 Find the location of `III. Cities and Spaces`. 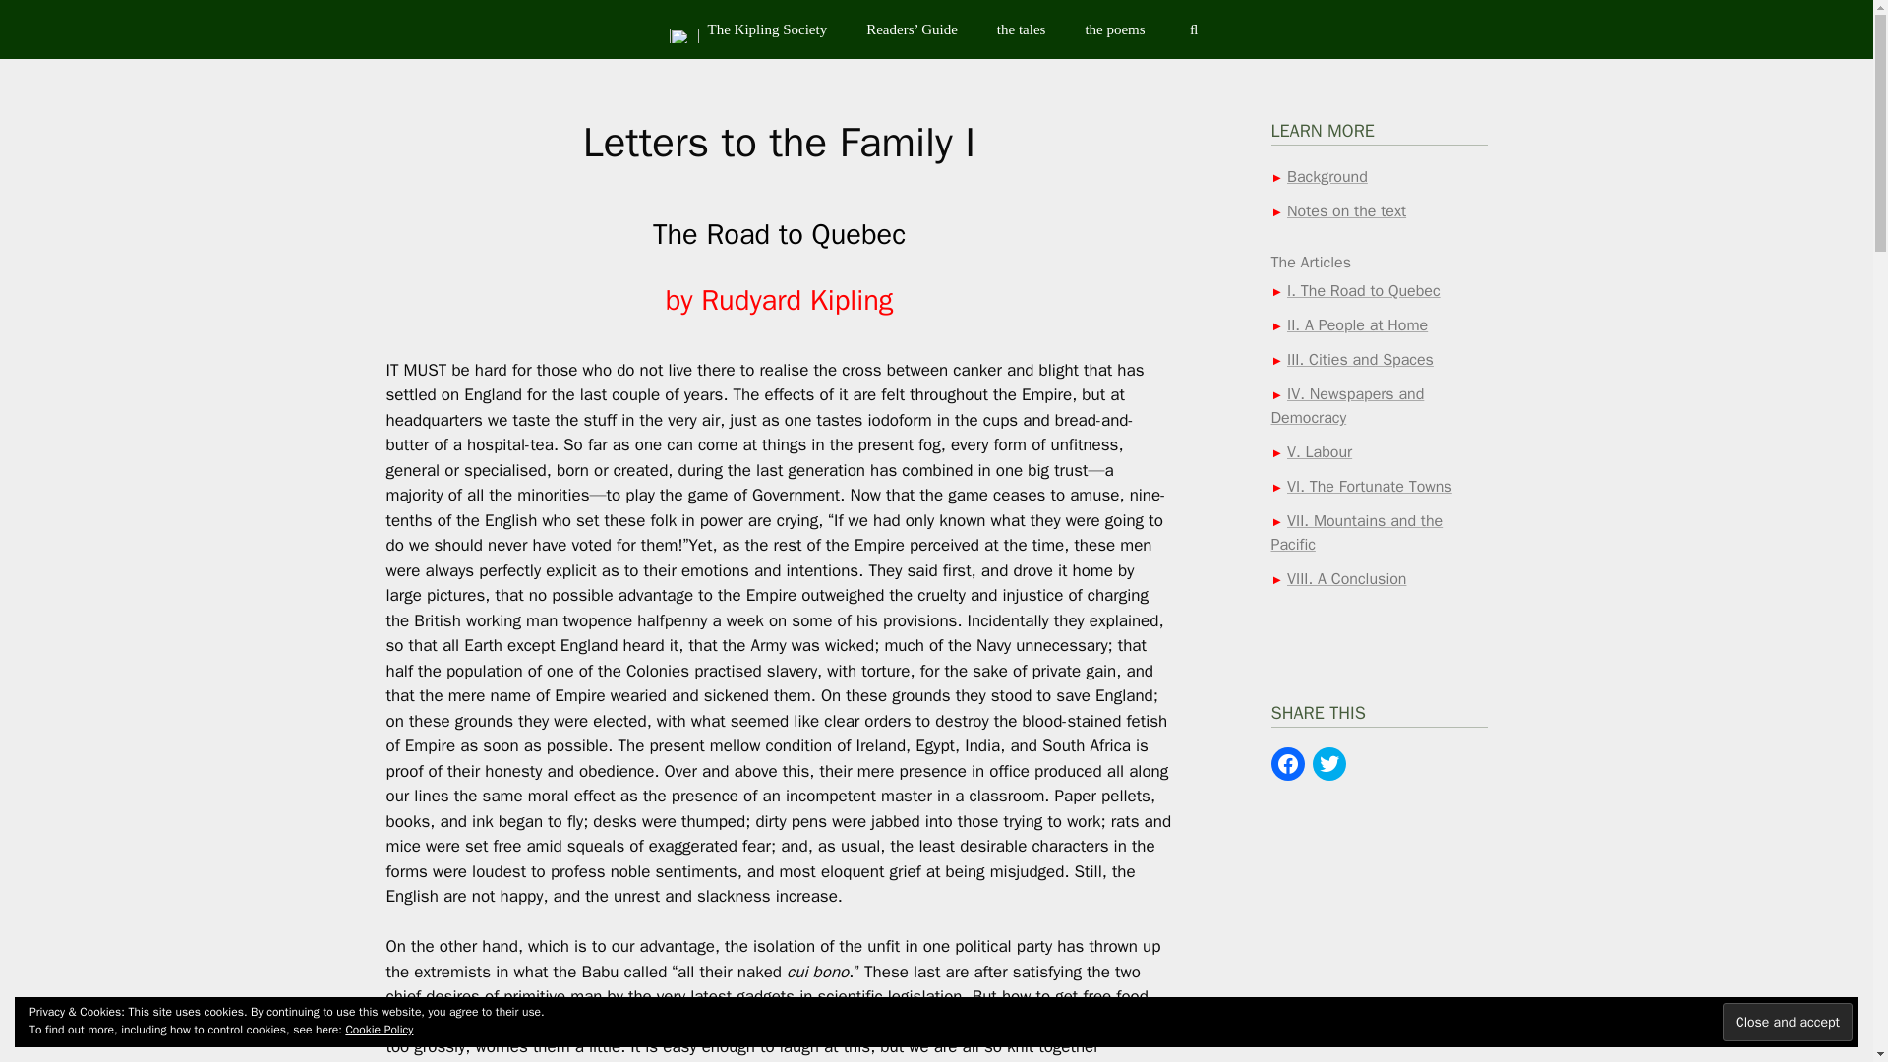

III. Cities and Spaces is located at coordinates (1360, 360).